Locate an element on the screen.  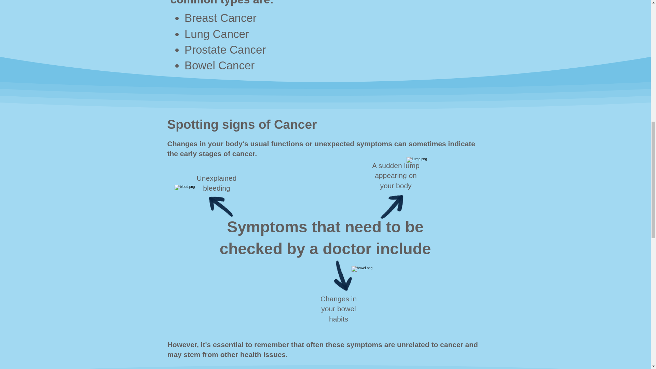
Arrow  is located at coordinates (215, 200).